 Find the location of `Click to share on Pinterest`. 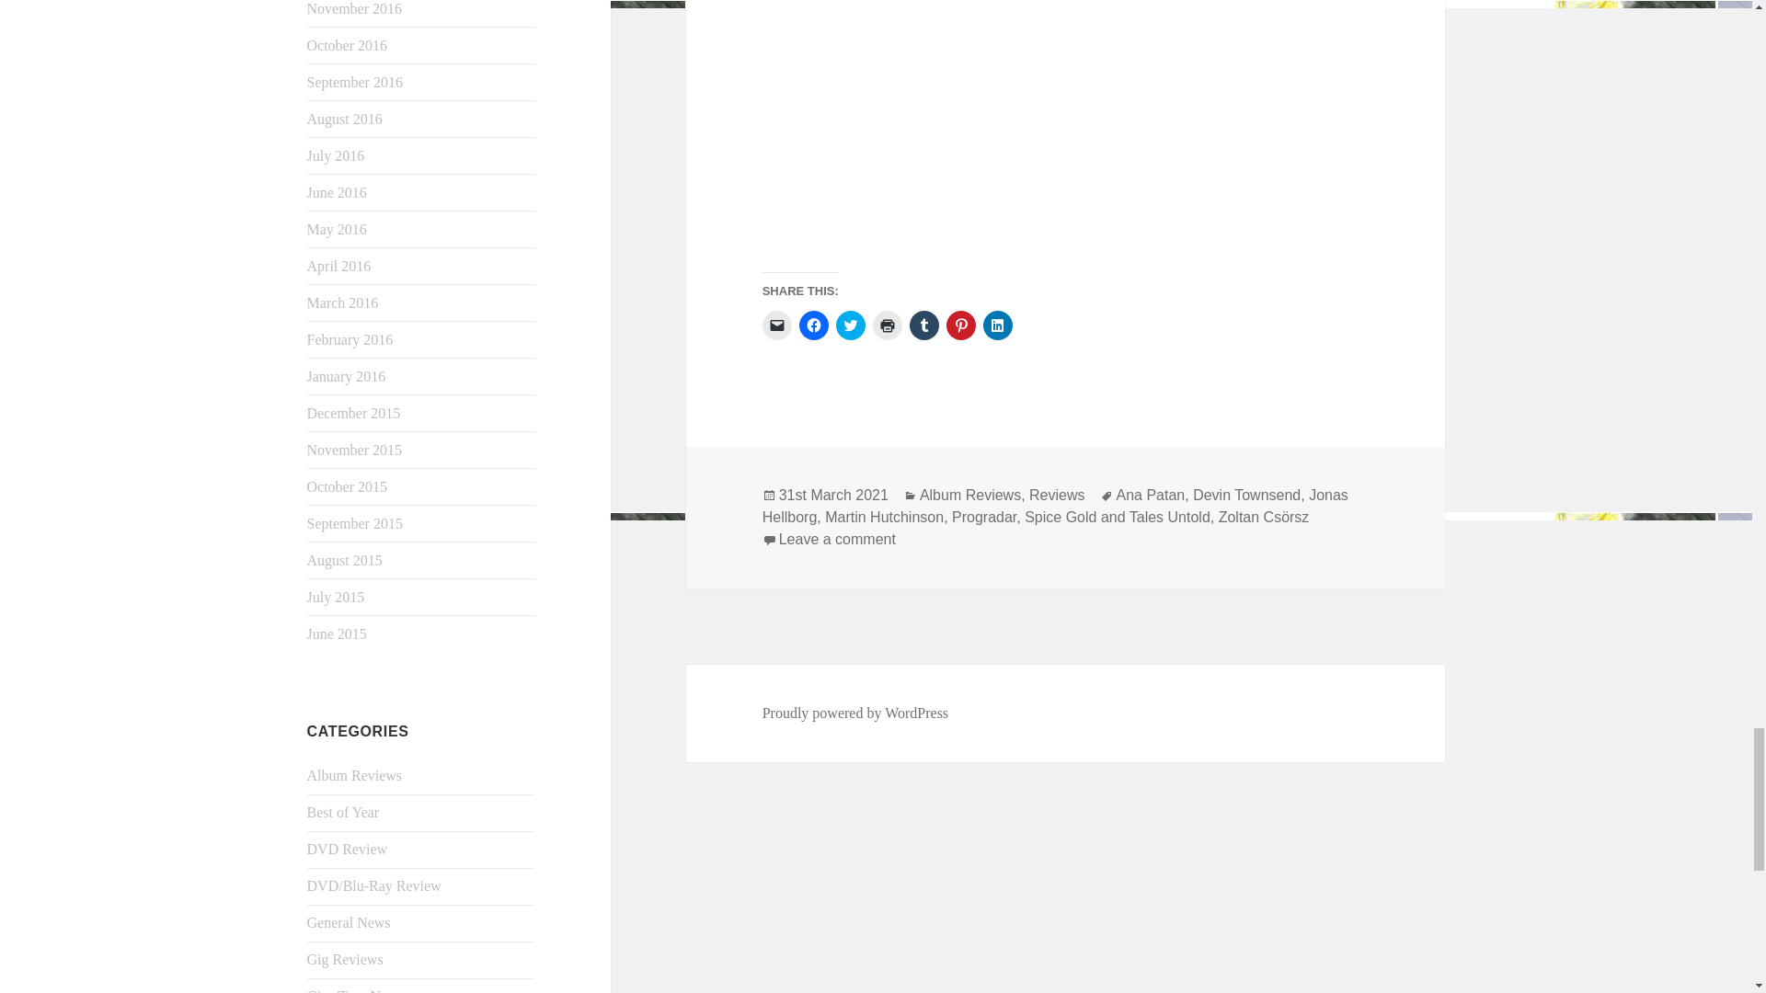

Click to share on Pinterest is located at coordinates (961, 325).